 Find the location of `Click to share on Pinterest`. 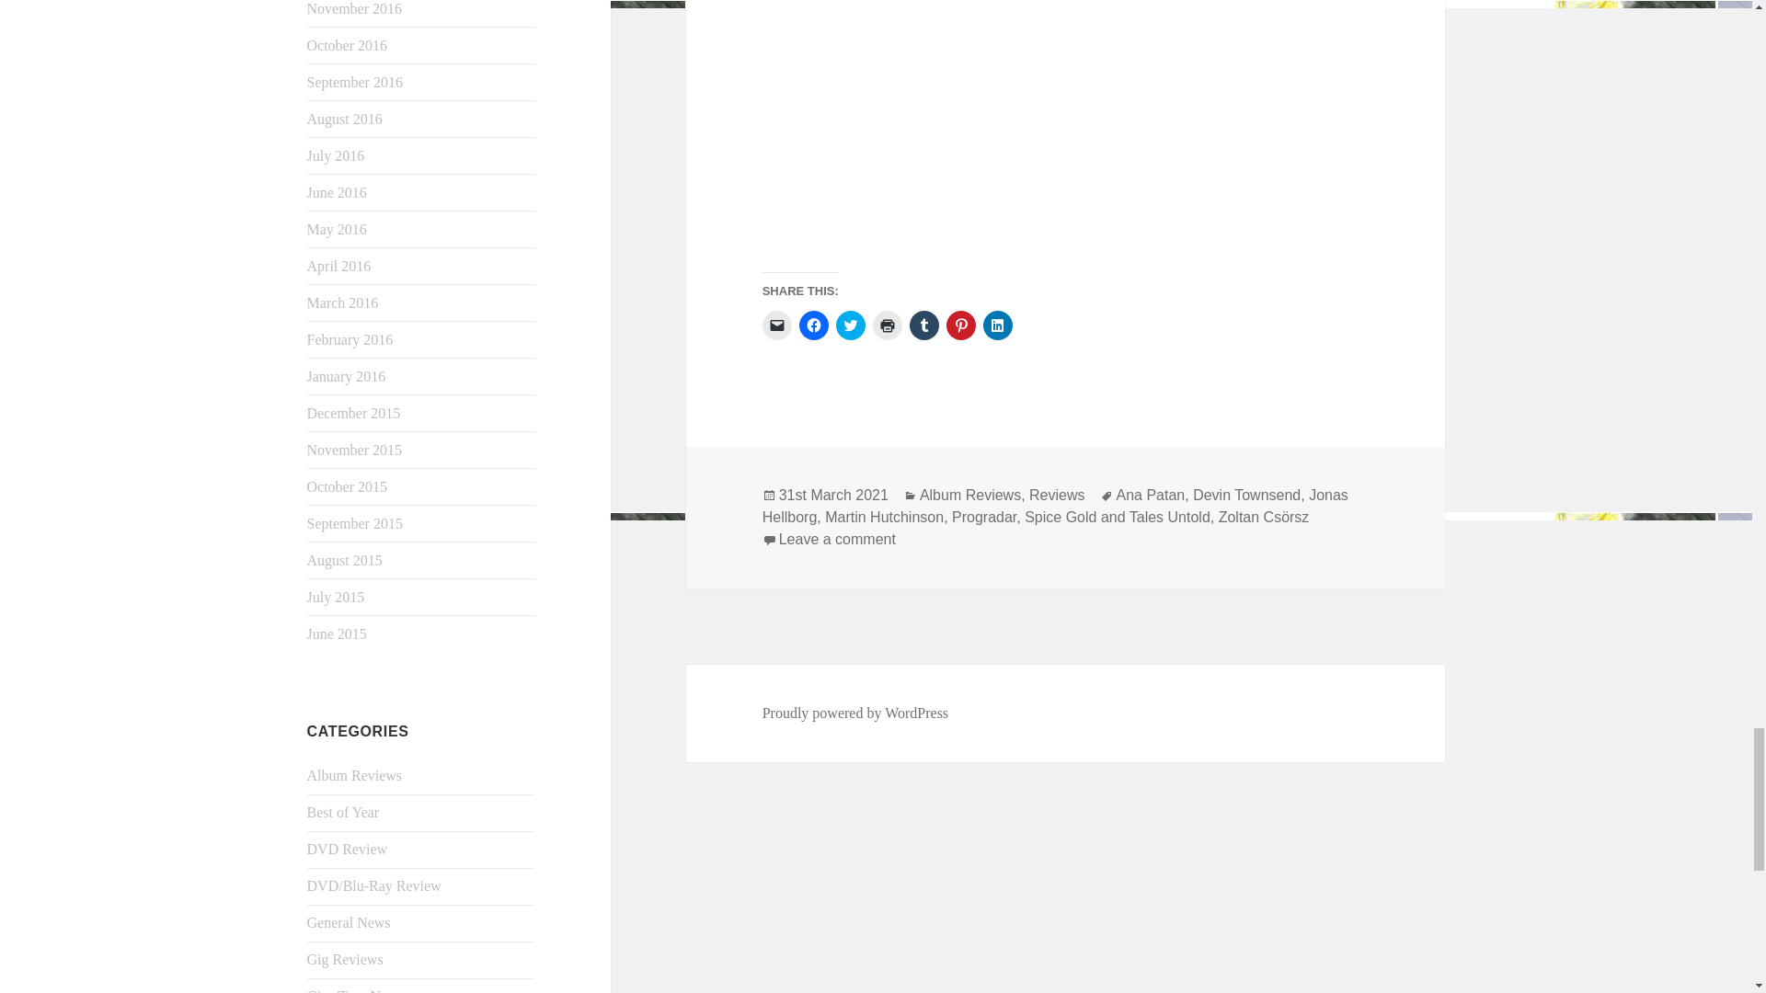

Click to share on Pinterest is located at coordinates (961, 325).